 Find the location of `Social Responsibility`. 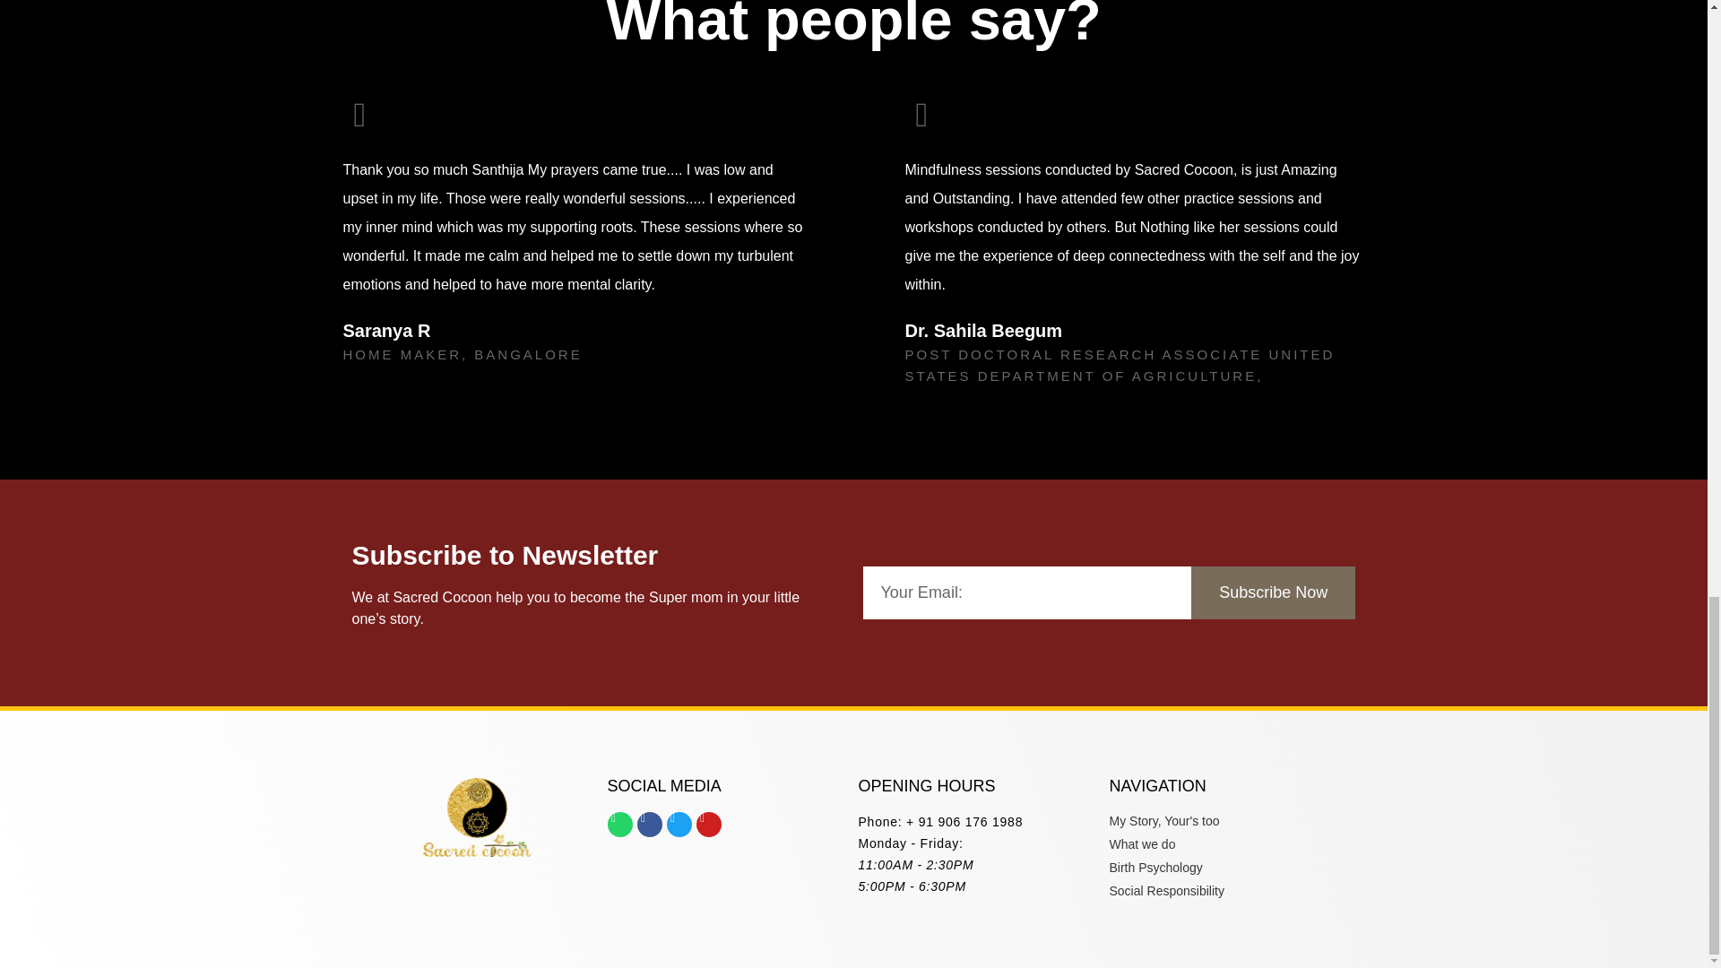

Social Responsibility is located at coordinates (1230, 891).